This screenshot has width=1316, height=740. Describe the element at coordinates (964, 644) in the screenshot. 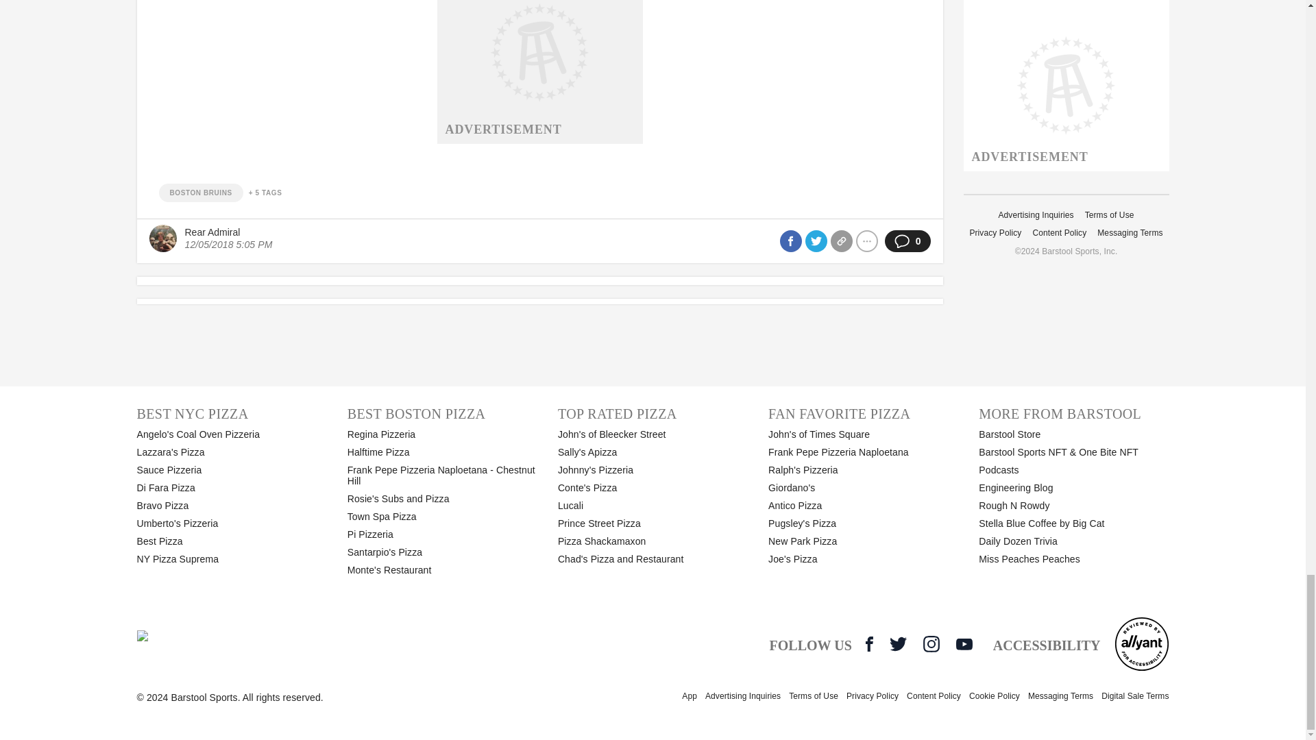

I see `YouTube Icon` at that location.